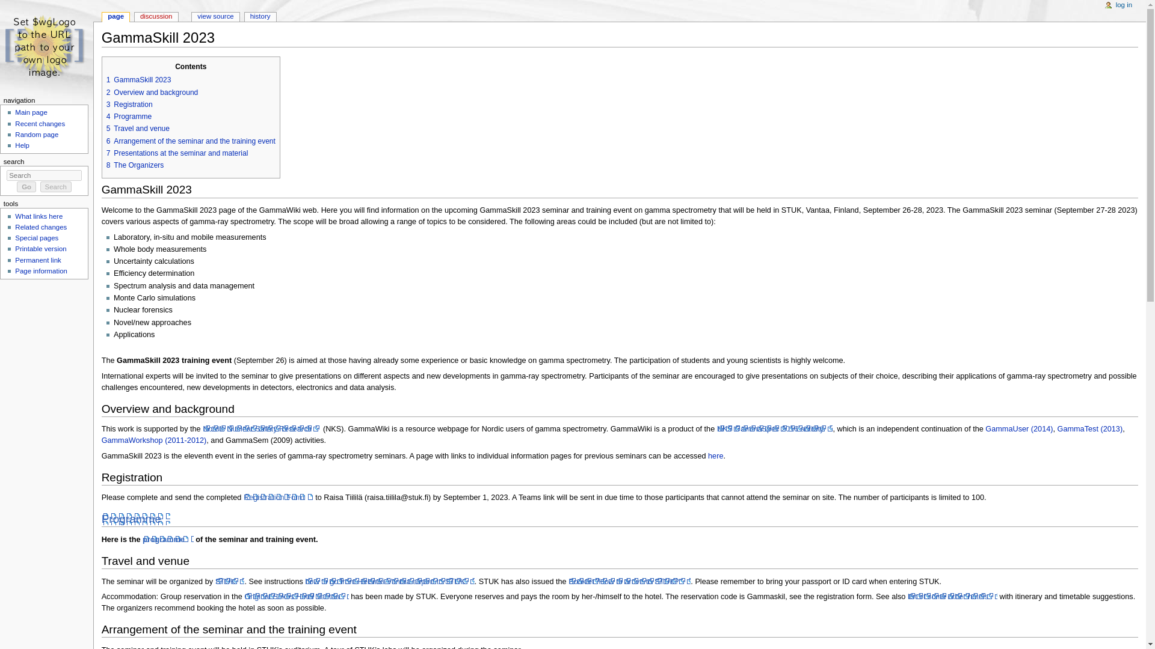 The image size is (1155, 649). Describe the element at coordinates (715, 456) in the screenshot. I see `here` at that location.